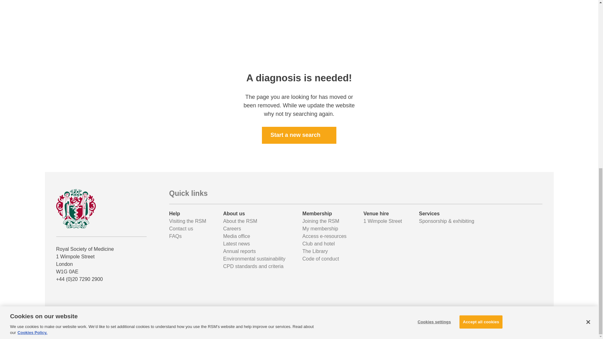 The height and width of the screenshot is (339, 603). What do you see at coordinates (254, 259) in the screenshot?
I see `Environmental sustainability` at bounding box center [254, 259].